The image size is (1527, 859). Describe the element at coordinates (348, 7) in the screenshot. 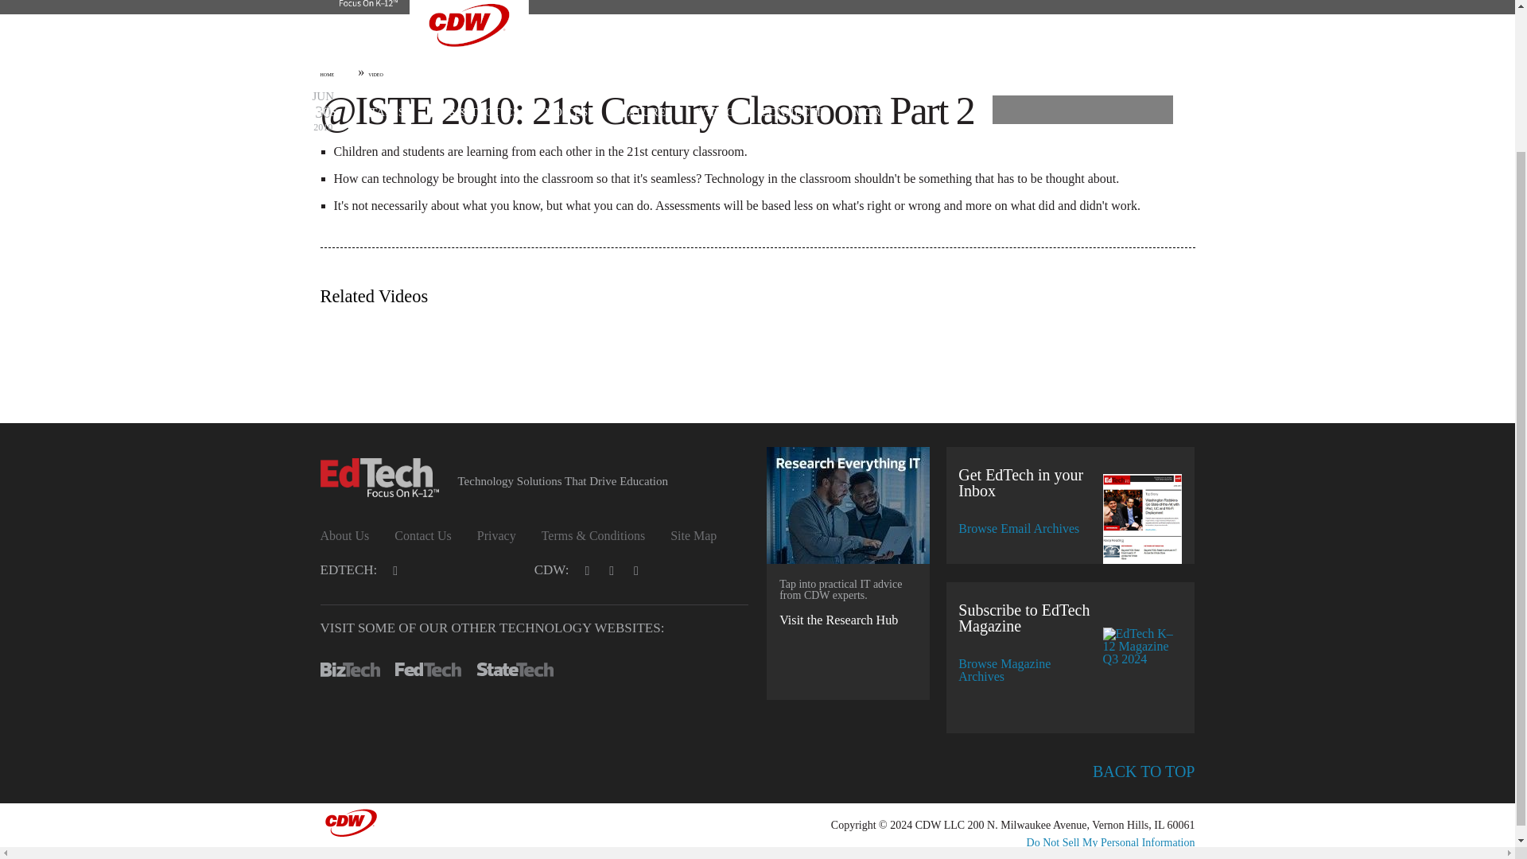

I see `Home` at that location.